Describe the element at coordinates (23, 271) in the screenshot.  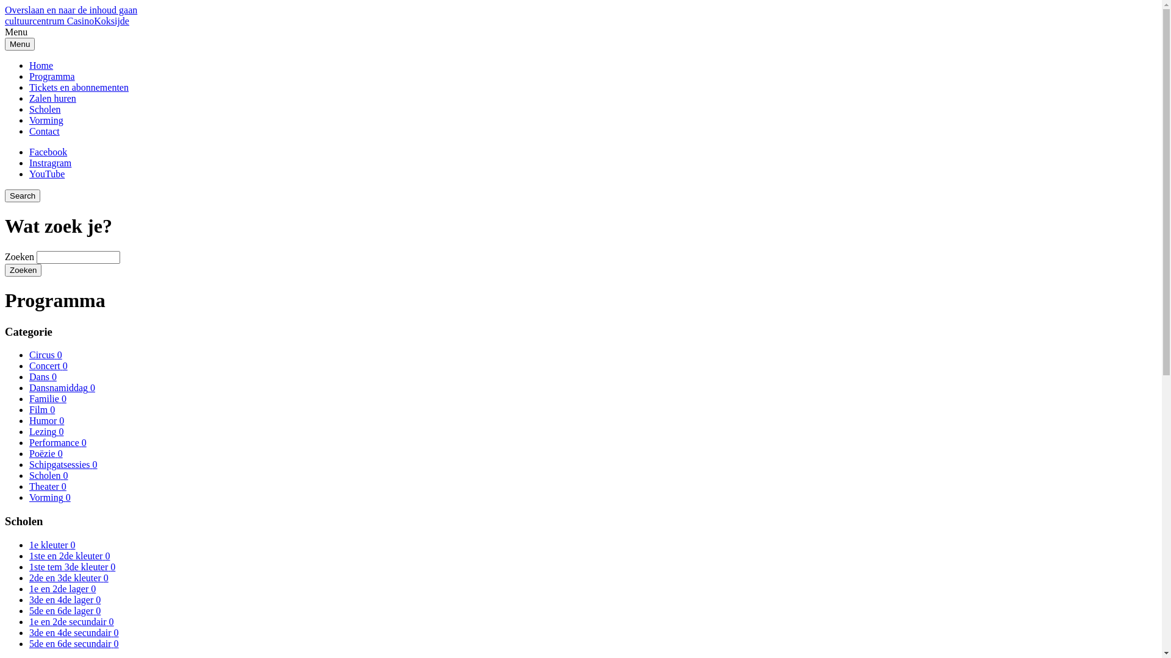
I see `Zoeken` at that location.